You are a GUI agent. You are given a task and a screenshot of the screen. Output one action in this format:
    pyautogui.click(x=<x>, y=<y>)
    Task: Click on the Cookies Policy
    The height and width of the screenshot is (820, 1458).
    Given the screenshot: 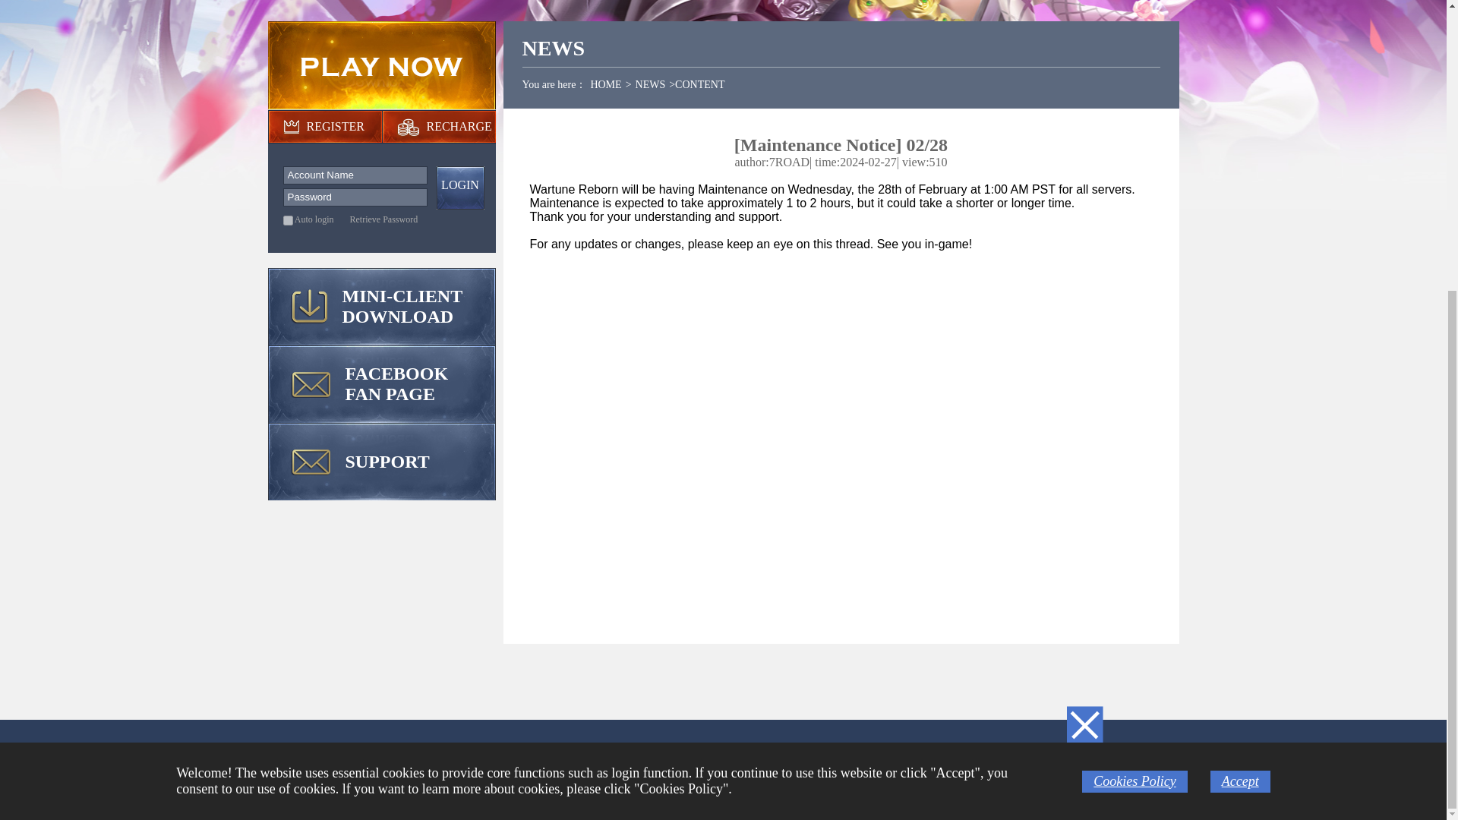 What is the action you would take?
    pyautogui.click(x=1135, y=339)
    